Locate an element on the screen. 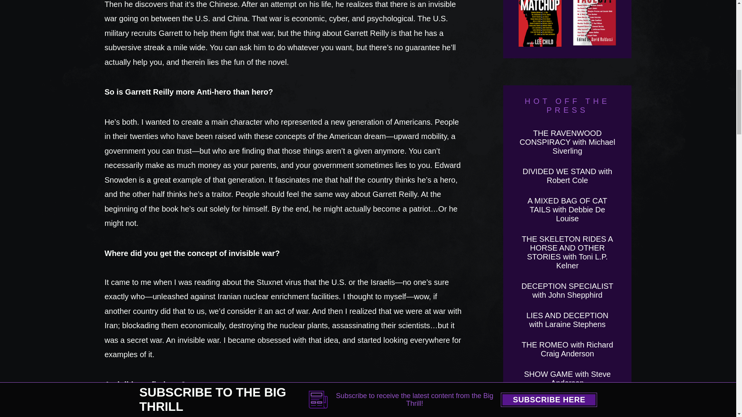 The width and height of the screenshot is (742, 417). DECEPTION SPECIALIST with John Shepphird is located at coordinates (567, 290).